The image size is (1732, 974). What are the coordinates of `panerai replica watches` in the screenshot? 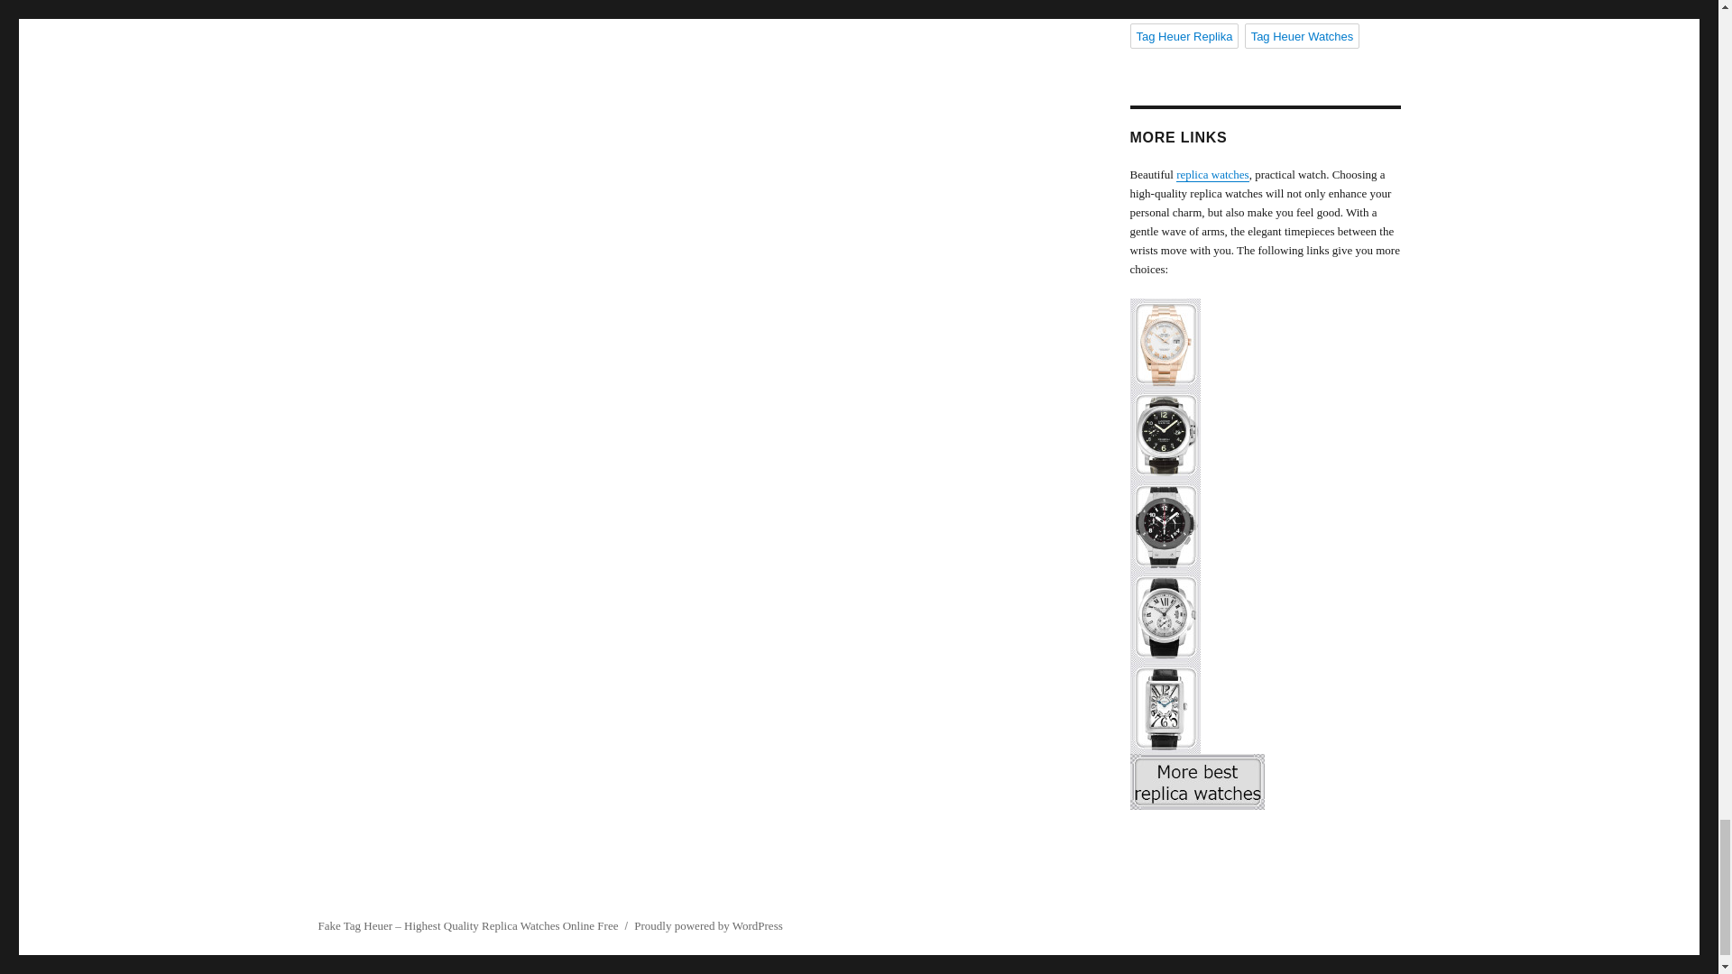 It's located at (1264, 435).